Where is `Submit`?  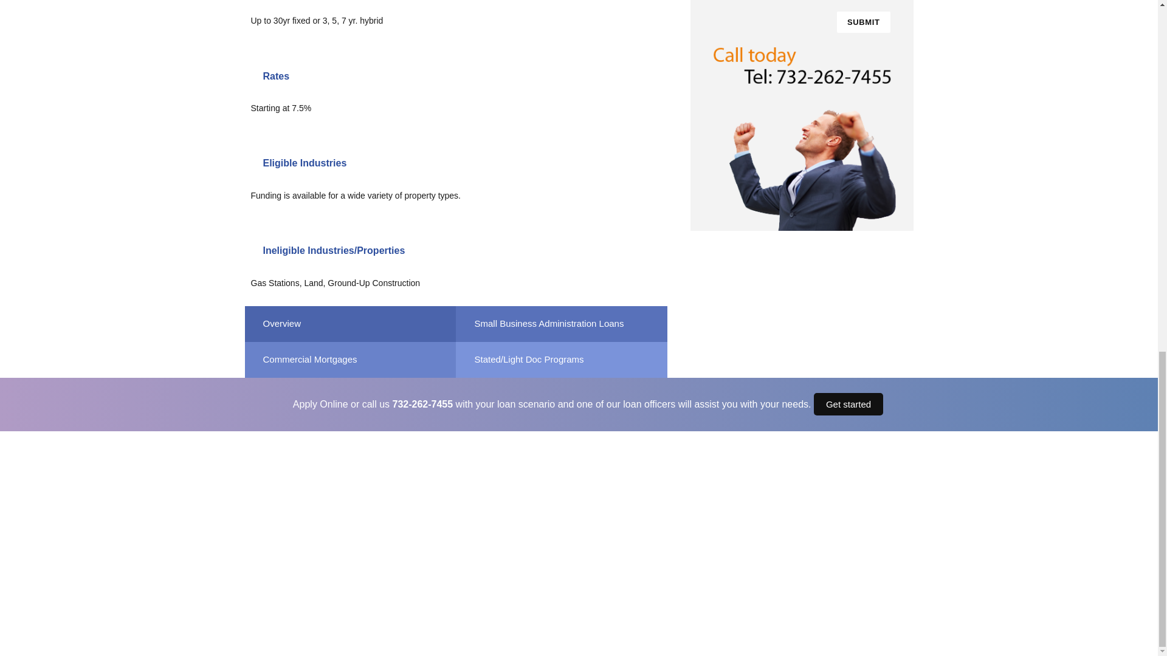
Submit is located at coordinates (863, 22).